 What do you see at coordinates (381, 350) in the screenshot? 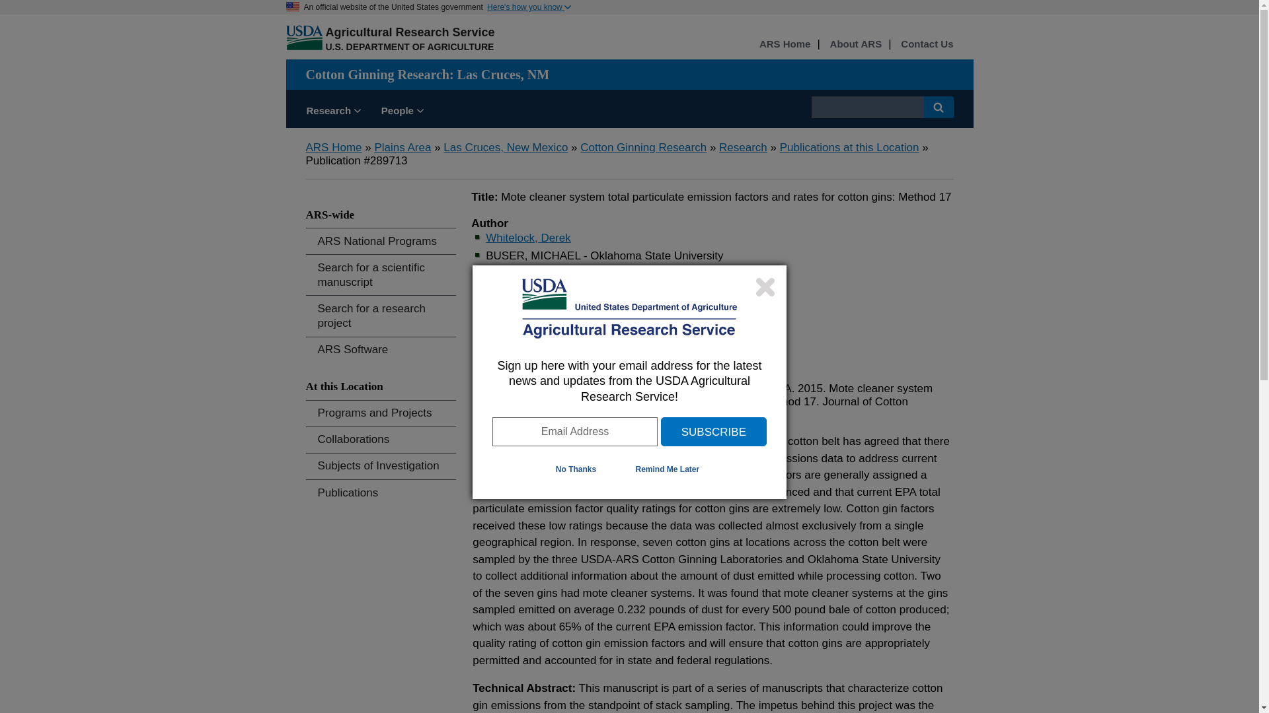
I see `ARS Software` at bounding box center [381, 350].